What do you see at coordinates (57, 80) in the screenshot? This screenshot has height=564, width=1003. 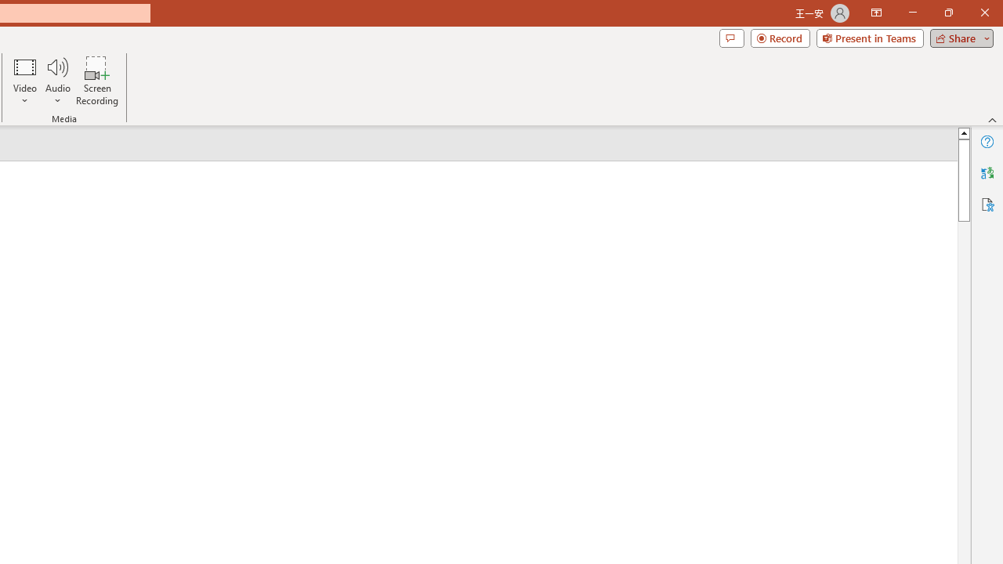 I see `Audio` at bounding box center [57, 80].